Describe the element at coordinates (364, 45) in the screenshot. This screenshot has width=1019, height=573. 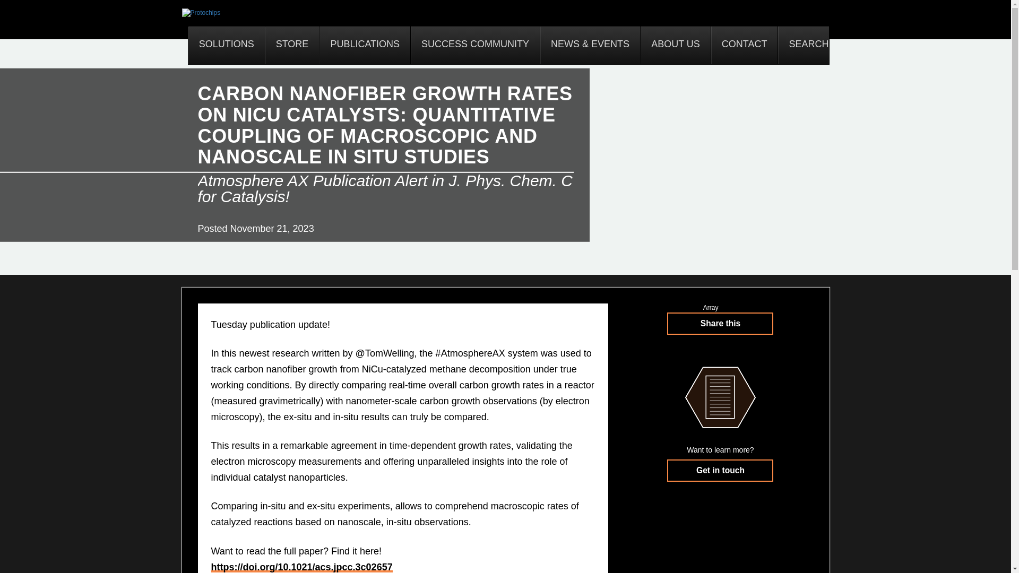
I see `PUBLICATIONS` at that location.